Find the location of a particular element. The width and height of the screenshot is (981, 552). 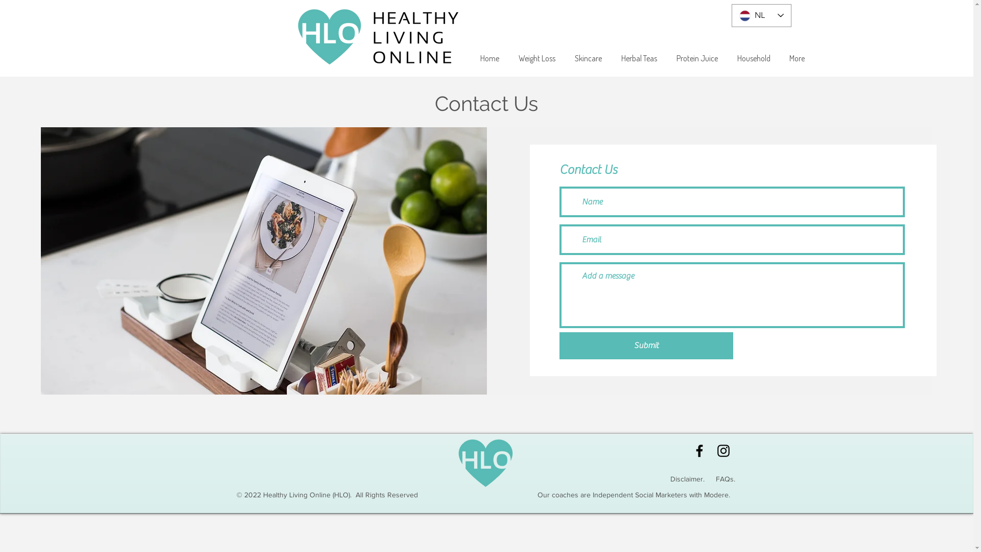

Protein Juice is located at coordinates (697, 58).